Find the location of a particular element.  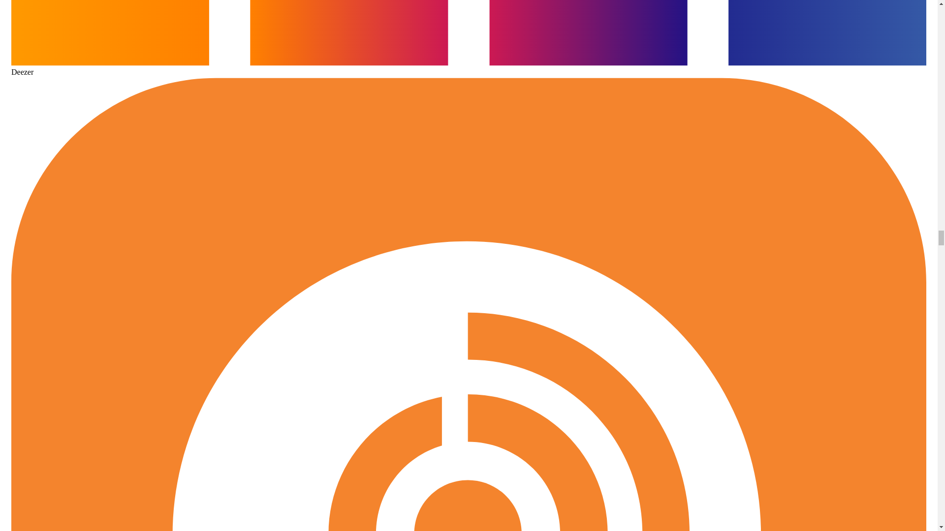

Deezer is located at coordinates (469, 67).